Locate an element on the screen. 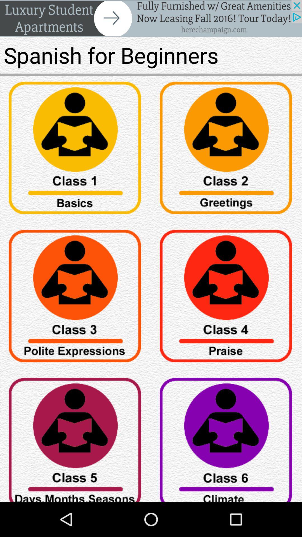  go to advertisement website is located at coordinates (151, 18).